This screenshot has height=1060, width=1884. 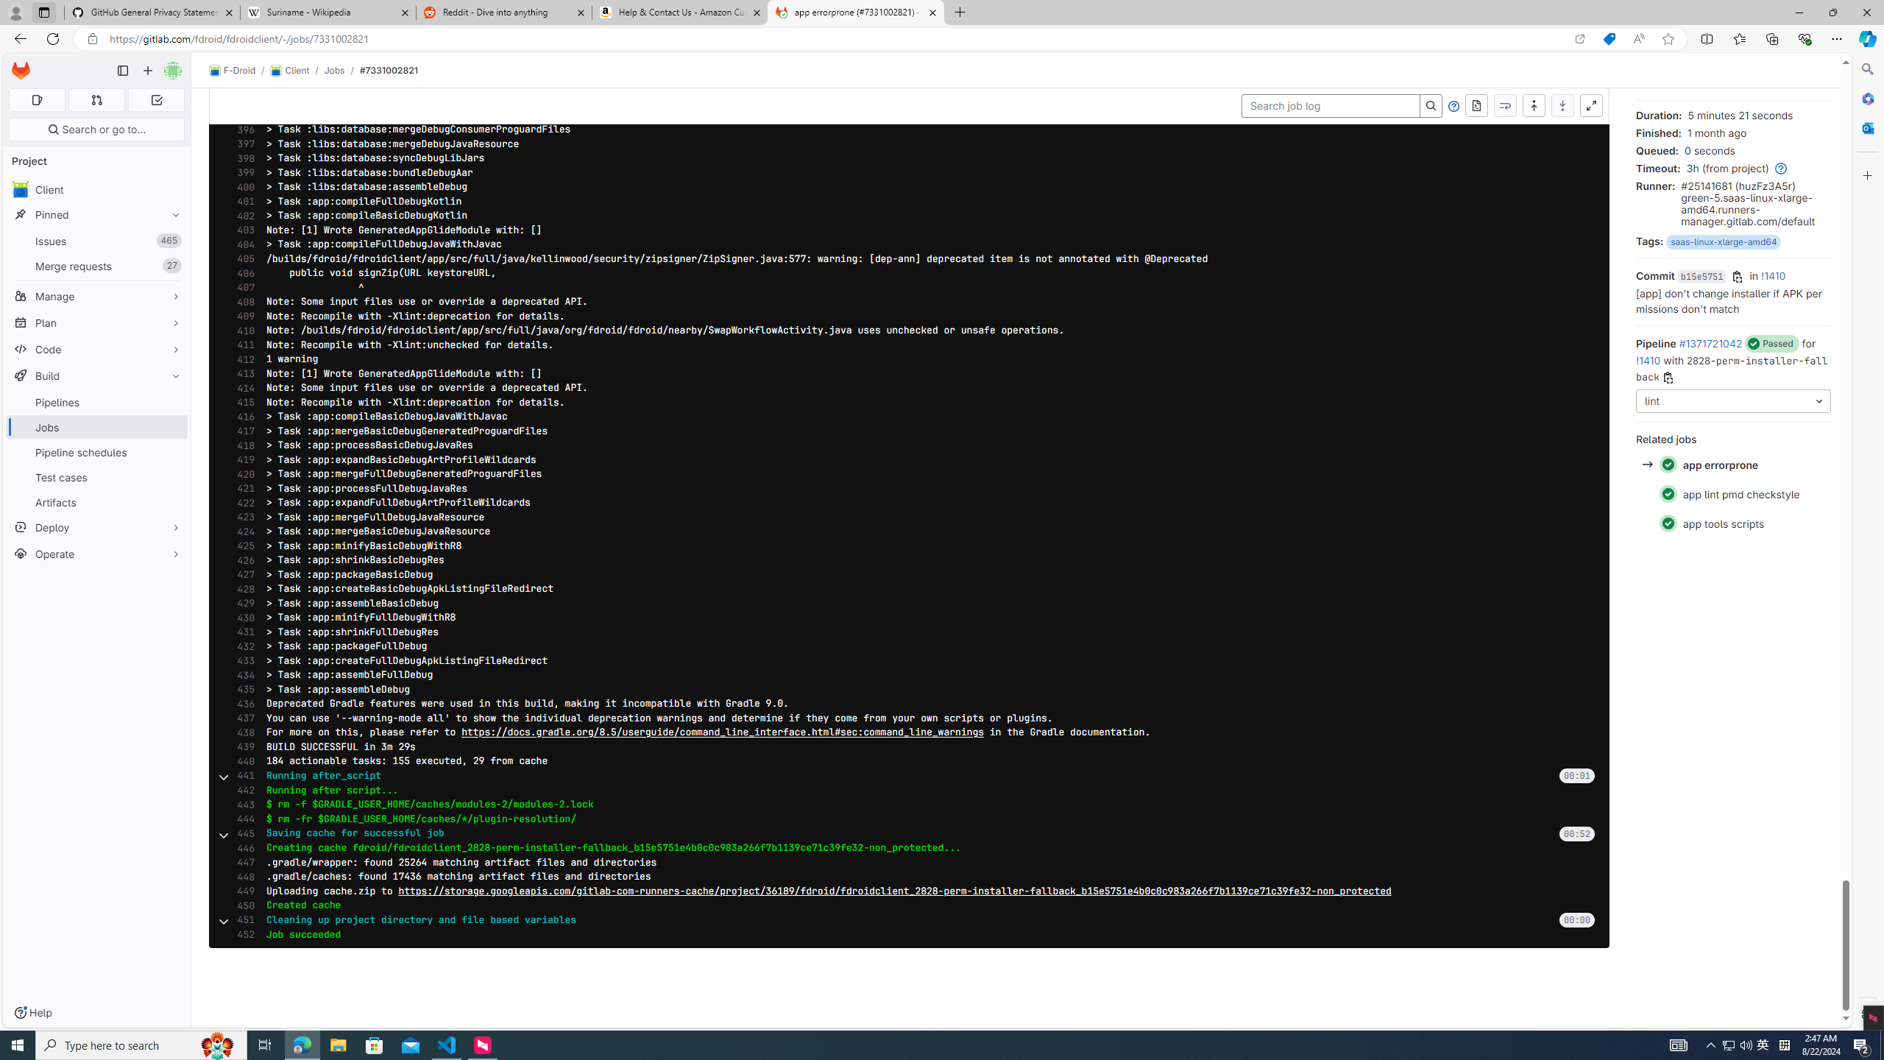 What do you see at coordinates (122, 71) in the screenshot?
I see `Primary navigation sidebar` at bounding box center [122, 71].